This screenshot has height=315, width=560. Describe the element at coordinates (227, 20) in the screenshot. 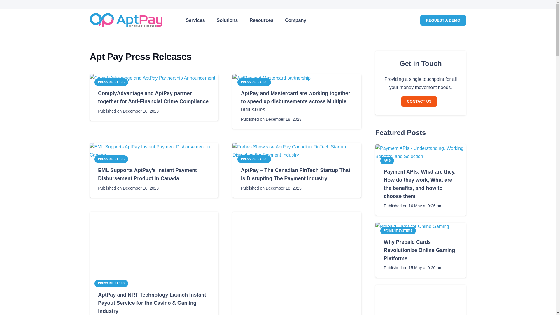

I see `16 May 2024 at 21:26:36 -05:00` at that location.